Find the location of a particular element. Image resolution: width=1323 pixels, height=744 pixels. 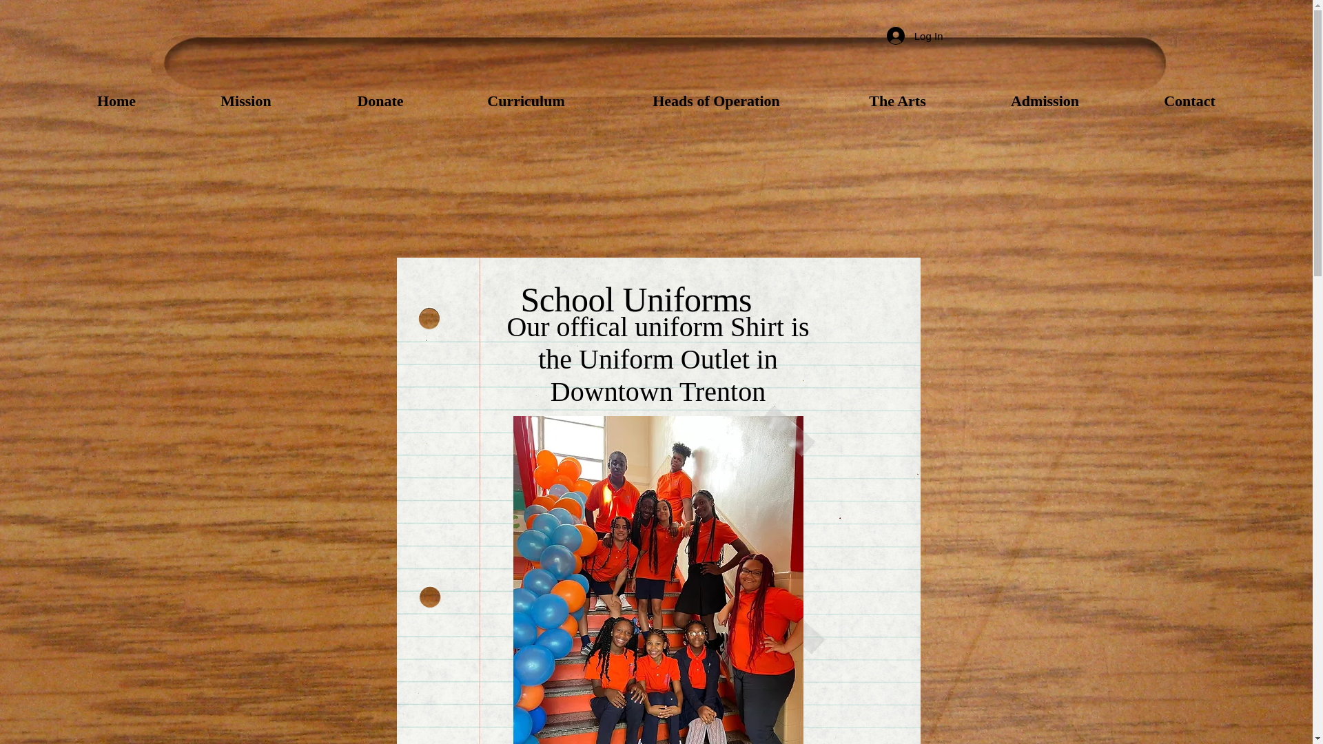

Home is located at coordinates (116, 101).